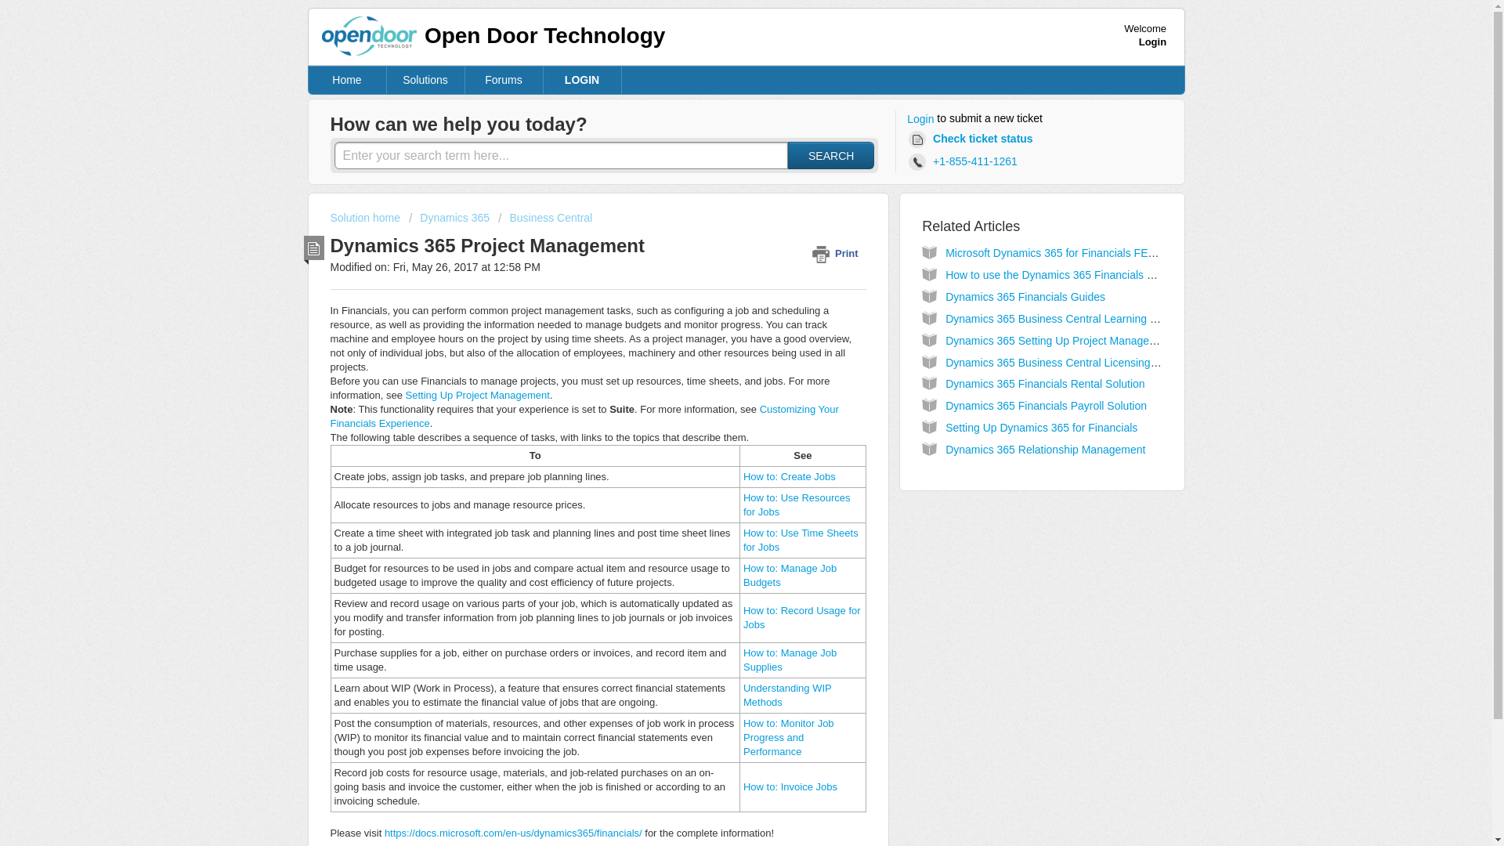  I want to click on Dynamics 365 Business Central Learning and Help Resources, so click(1097, 318).